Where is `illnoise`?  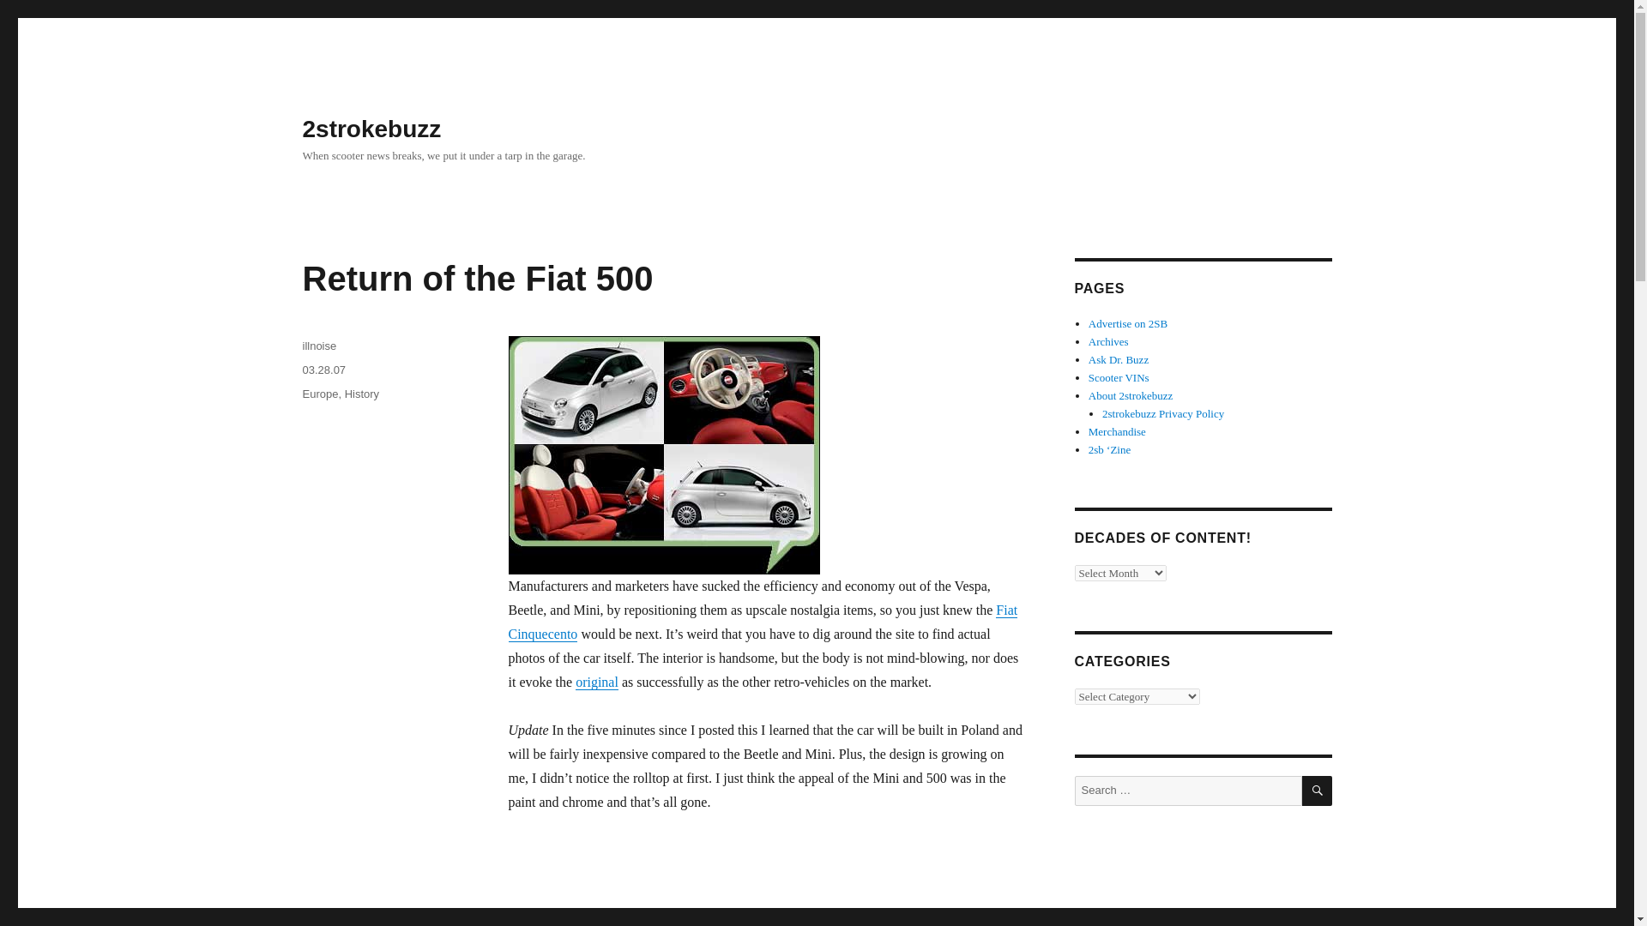
illnoise is located at coordinates (318, 346).